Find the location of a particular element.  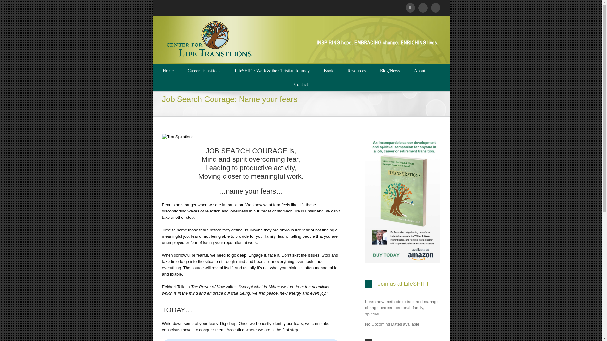

Book is located at coordinates (328, 70).